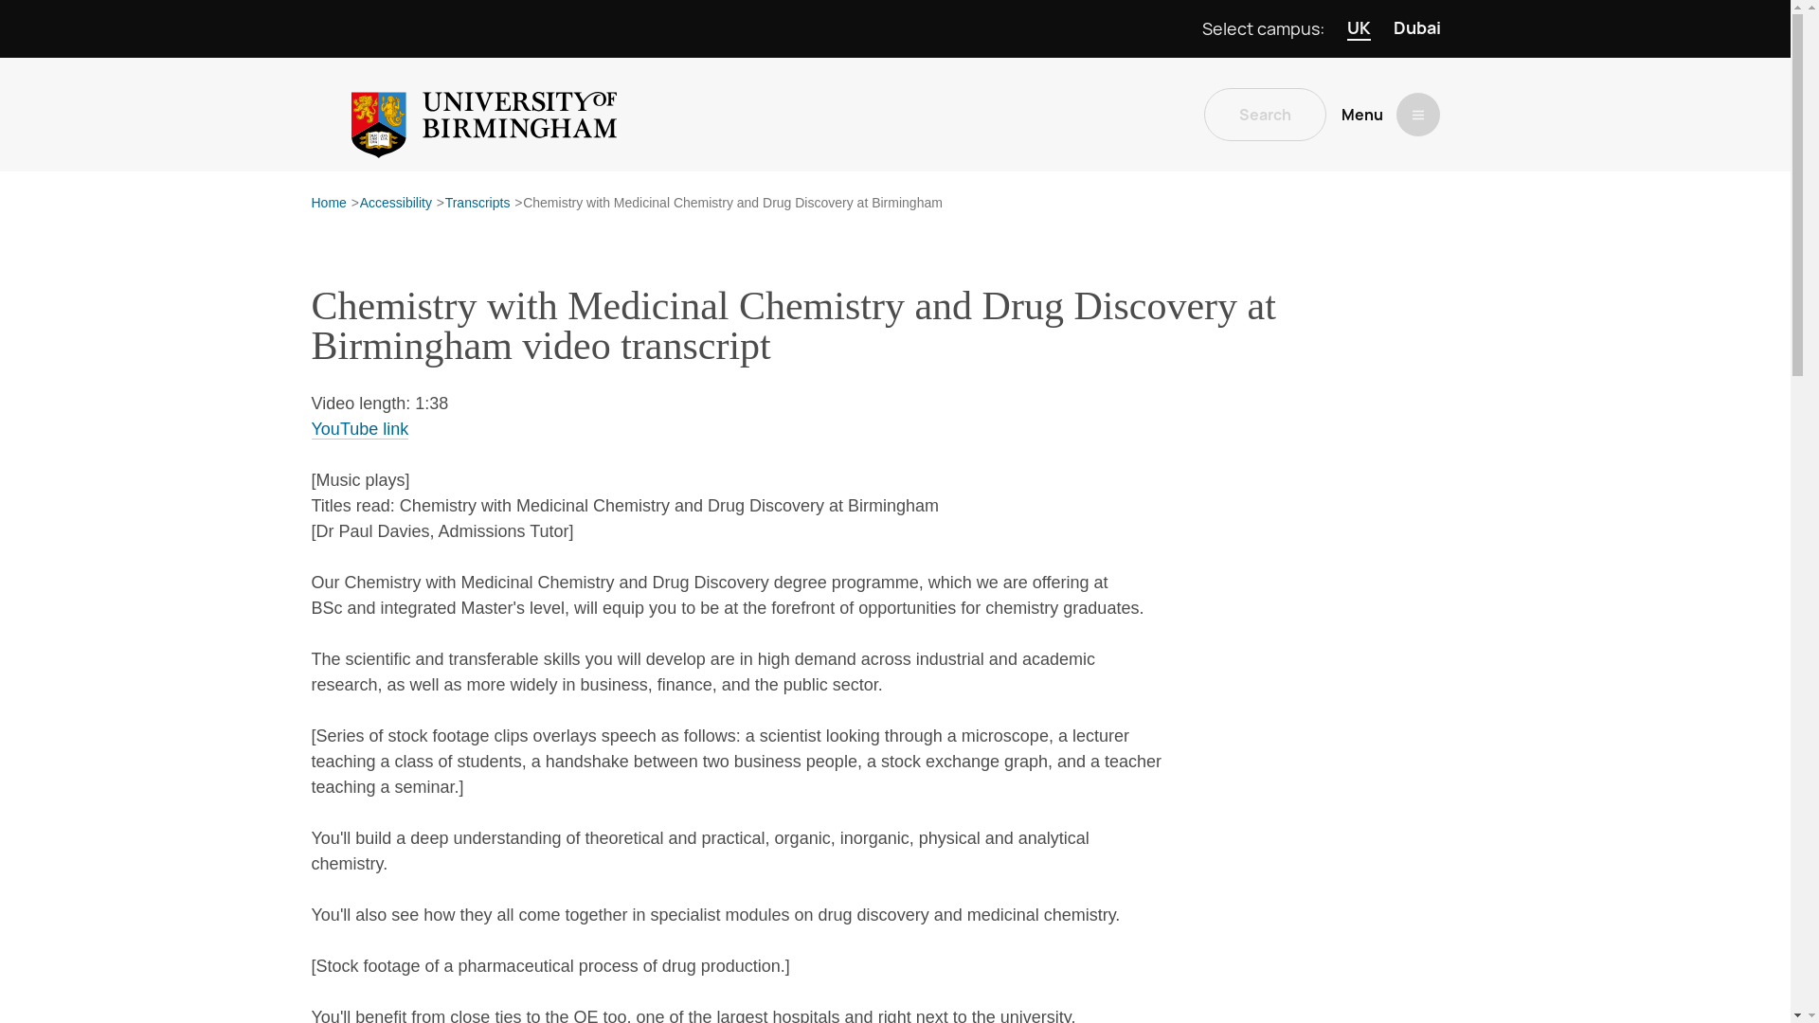  I want to click on Accessibility, so click(396, 204).